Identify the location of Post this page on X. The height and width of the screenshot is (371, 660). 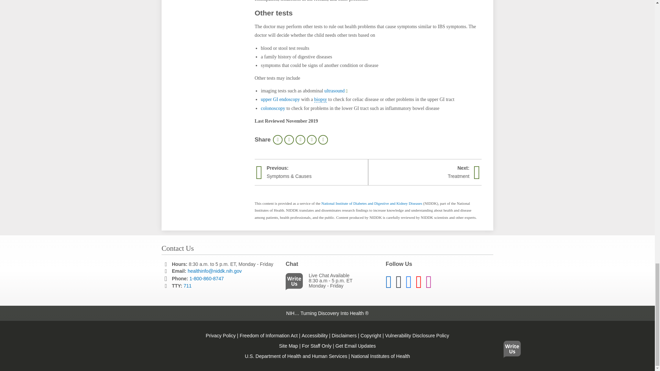
(300, 140).